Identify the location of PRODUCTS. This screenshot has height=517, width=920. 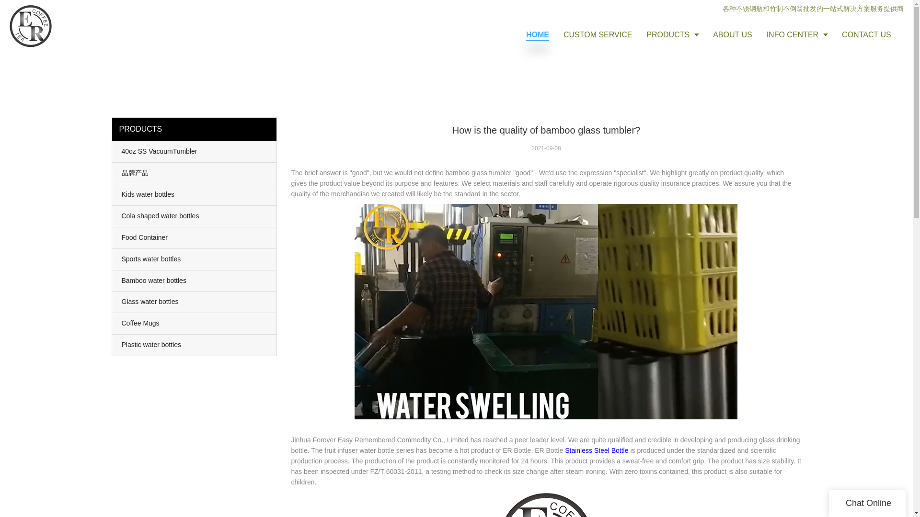
(672, 34).